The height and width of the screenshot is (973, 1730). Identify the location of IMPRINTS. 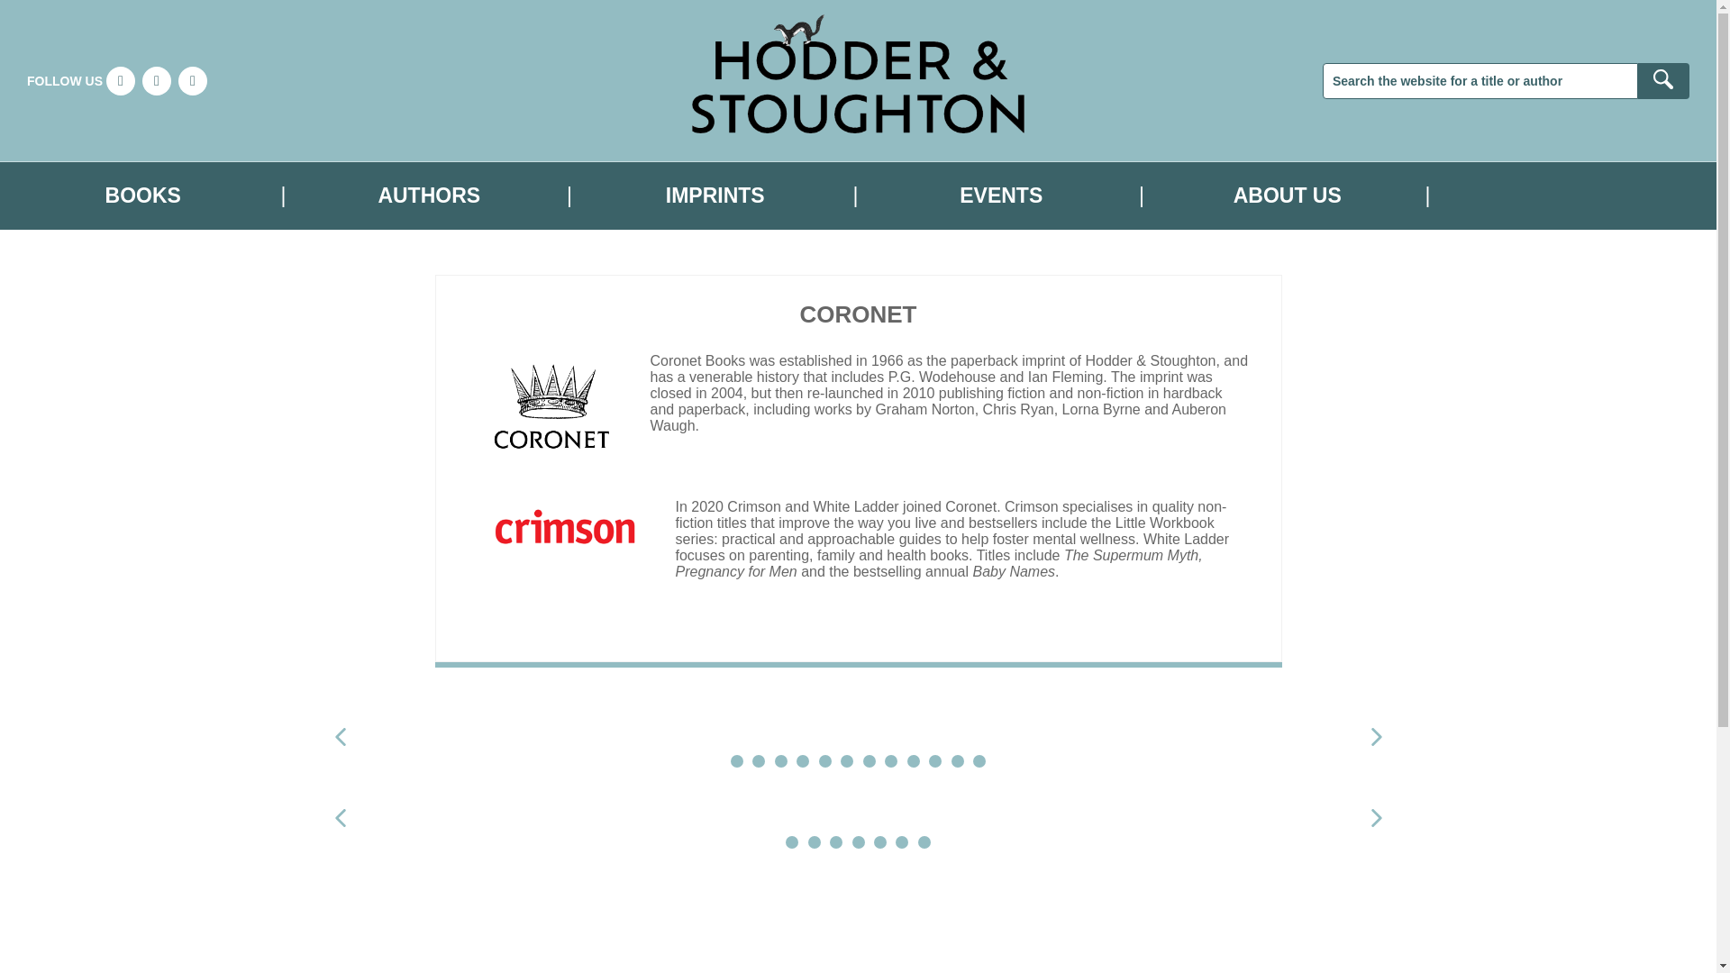
(715, 196).